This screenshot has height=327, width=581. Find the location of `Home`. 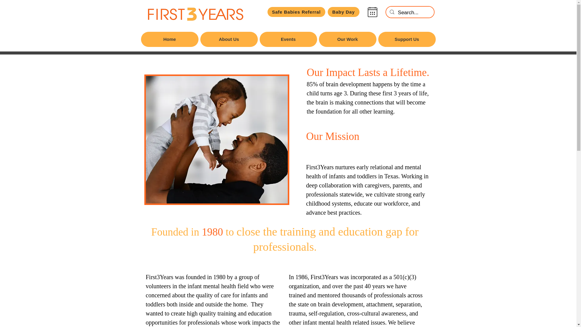

Home is located at coordinates (170, 39).